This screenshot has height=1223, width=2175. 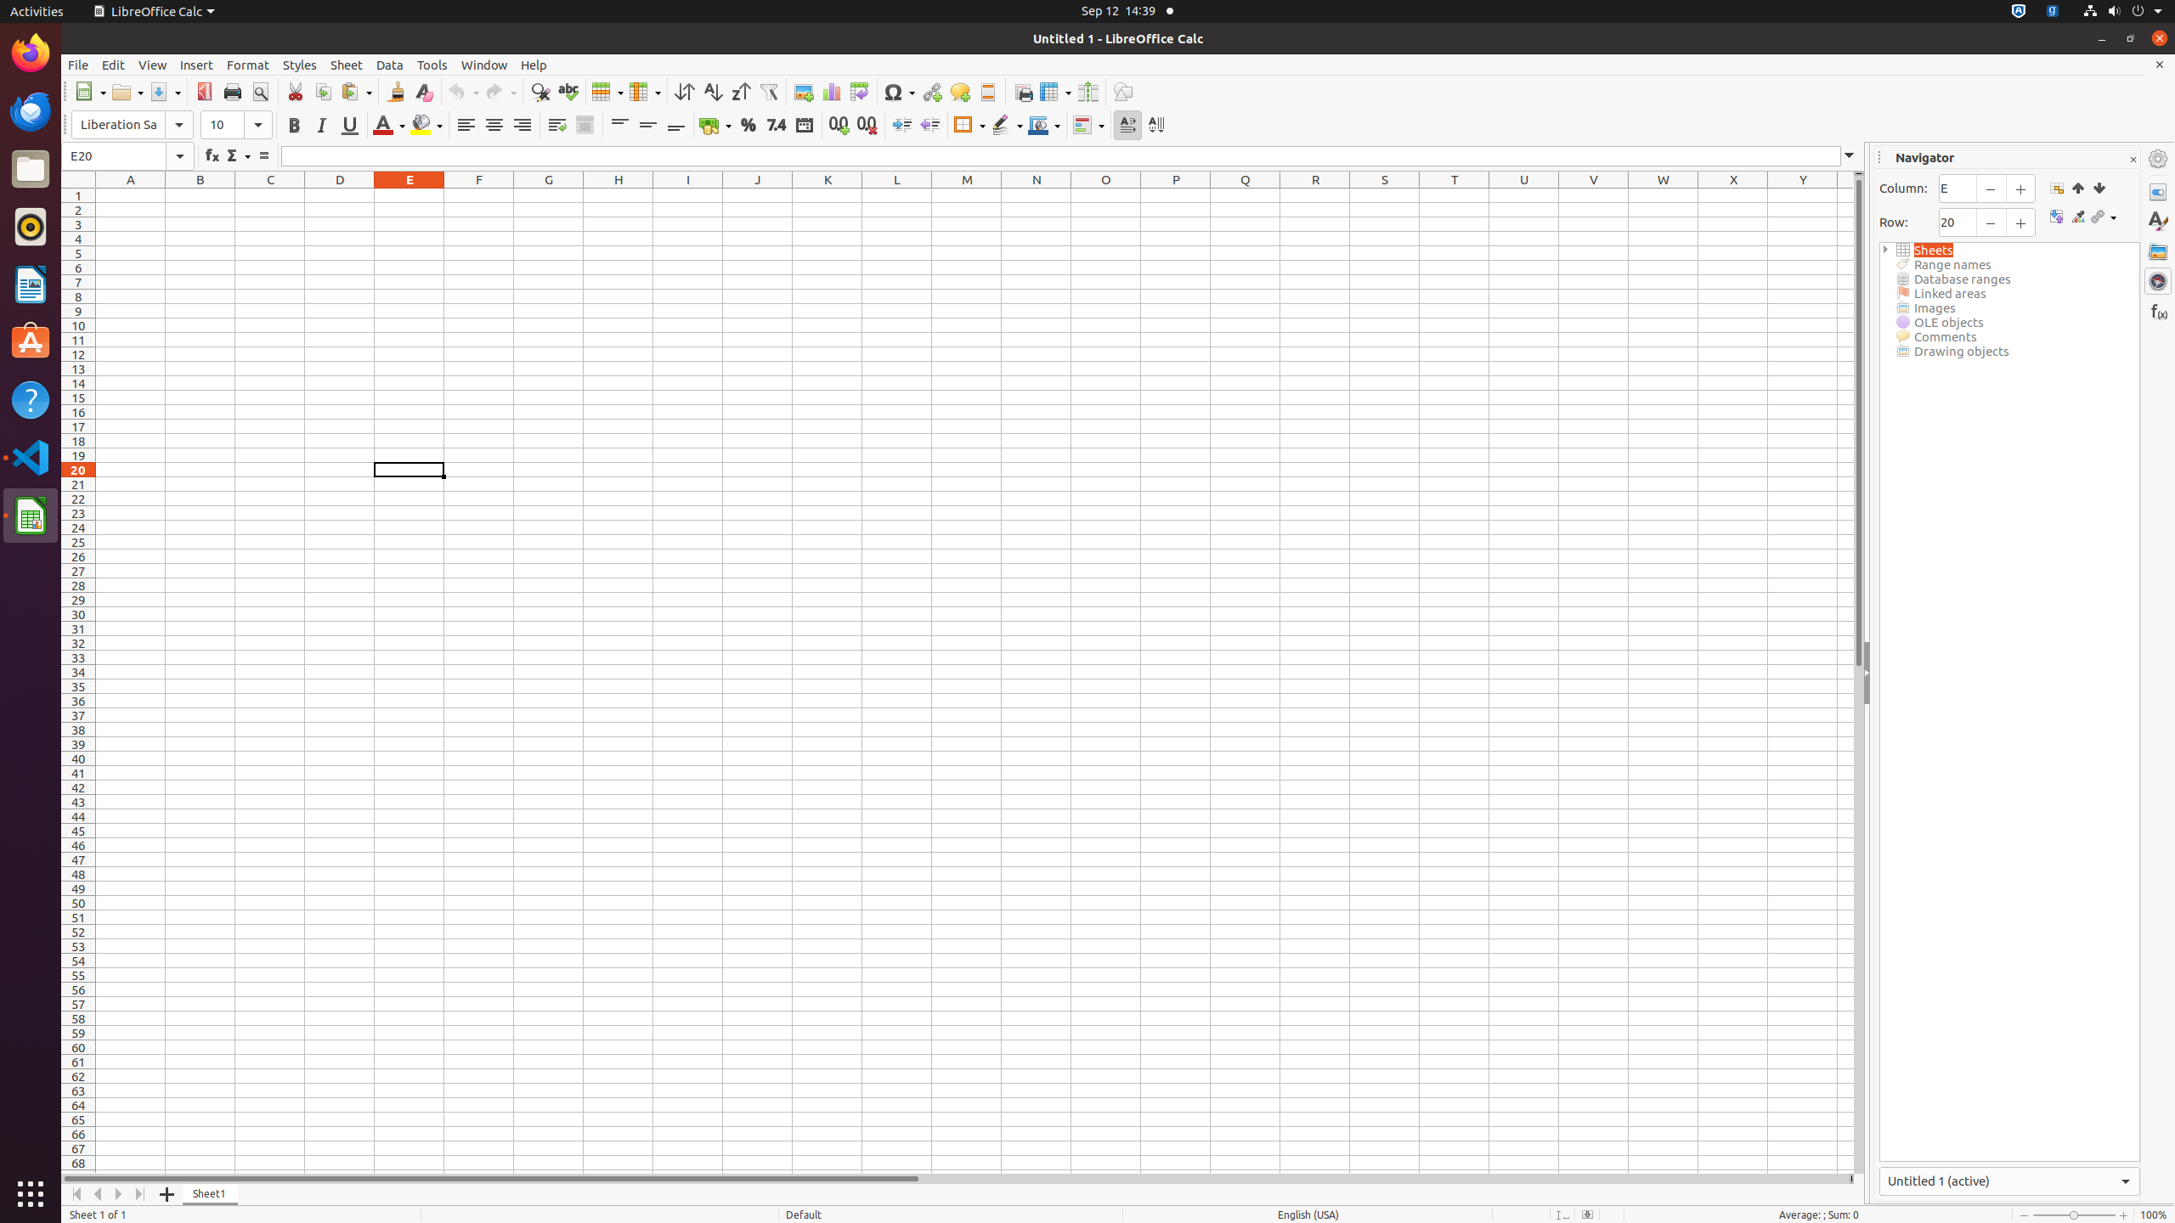 I want to click on M1, so click(x=967, y=195).